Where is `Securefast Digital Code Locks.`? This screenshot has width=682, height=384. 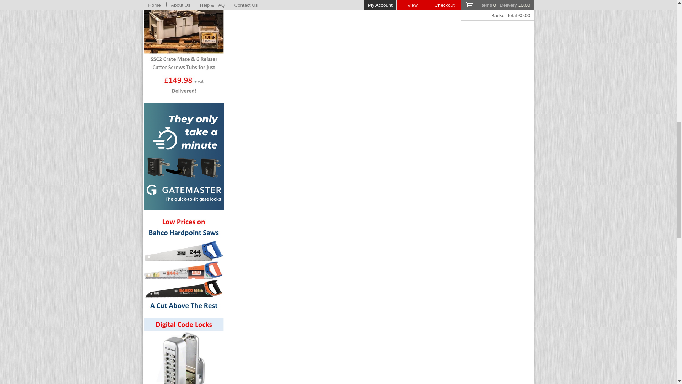
Securefast Digital Code Locks. is located at coordinates (184, 351).